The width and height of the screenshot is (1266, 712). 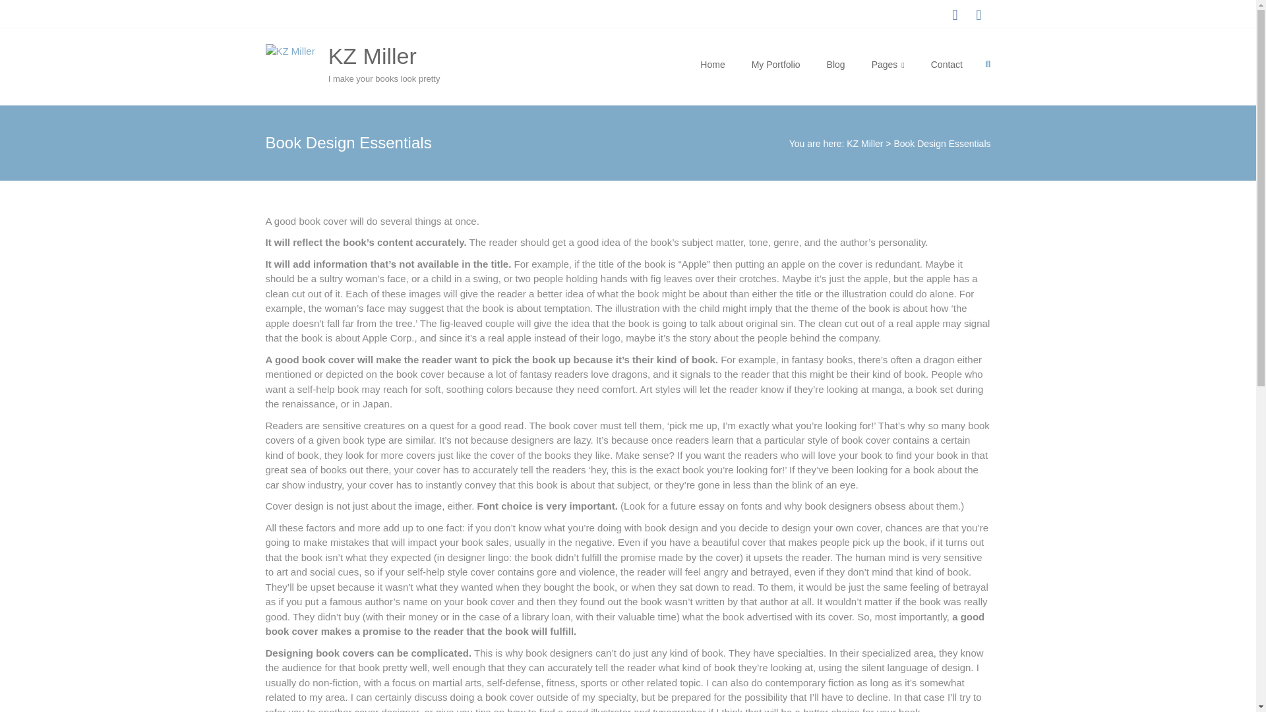 What do you see at coordinates (775, 64) in the screenshot?
I see `My Portfolio` at bounding box center [775, 64].